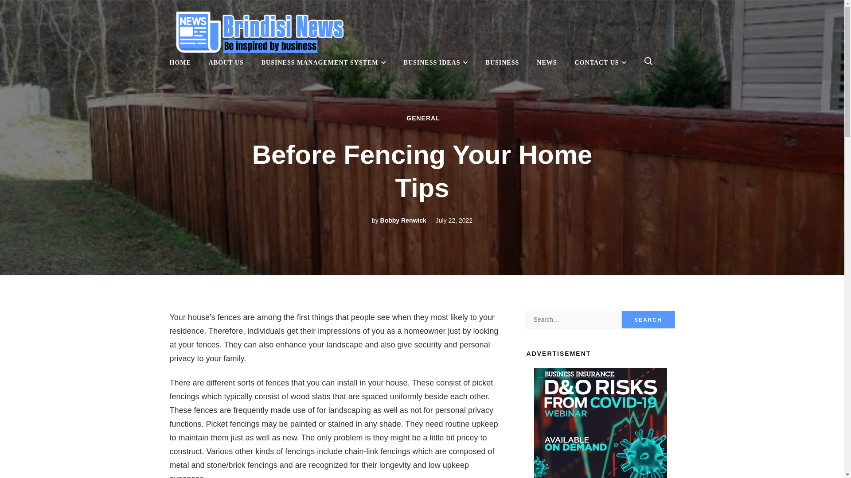 The width and height of the screenshot is (851, 478). What do you see at coordinates (436, 62) in the screenshot?
I see `BUSINESS IDEAS` at bounding box center [436, 62].